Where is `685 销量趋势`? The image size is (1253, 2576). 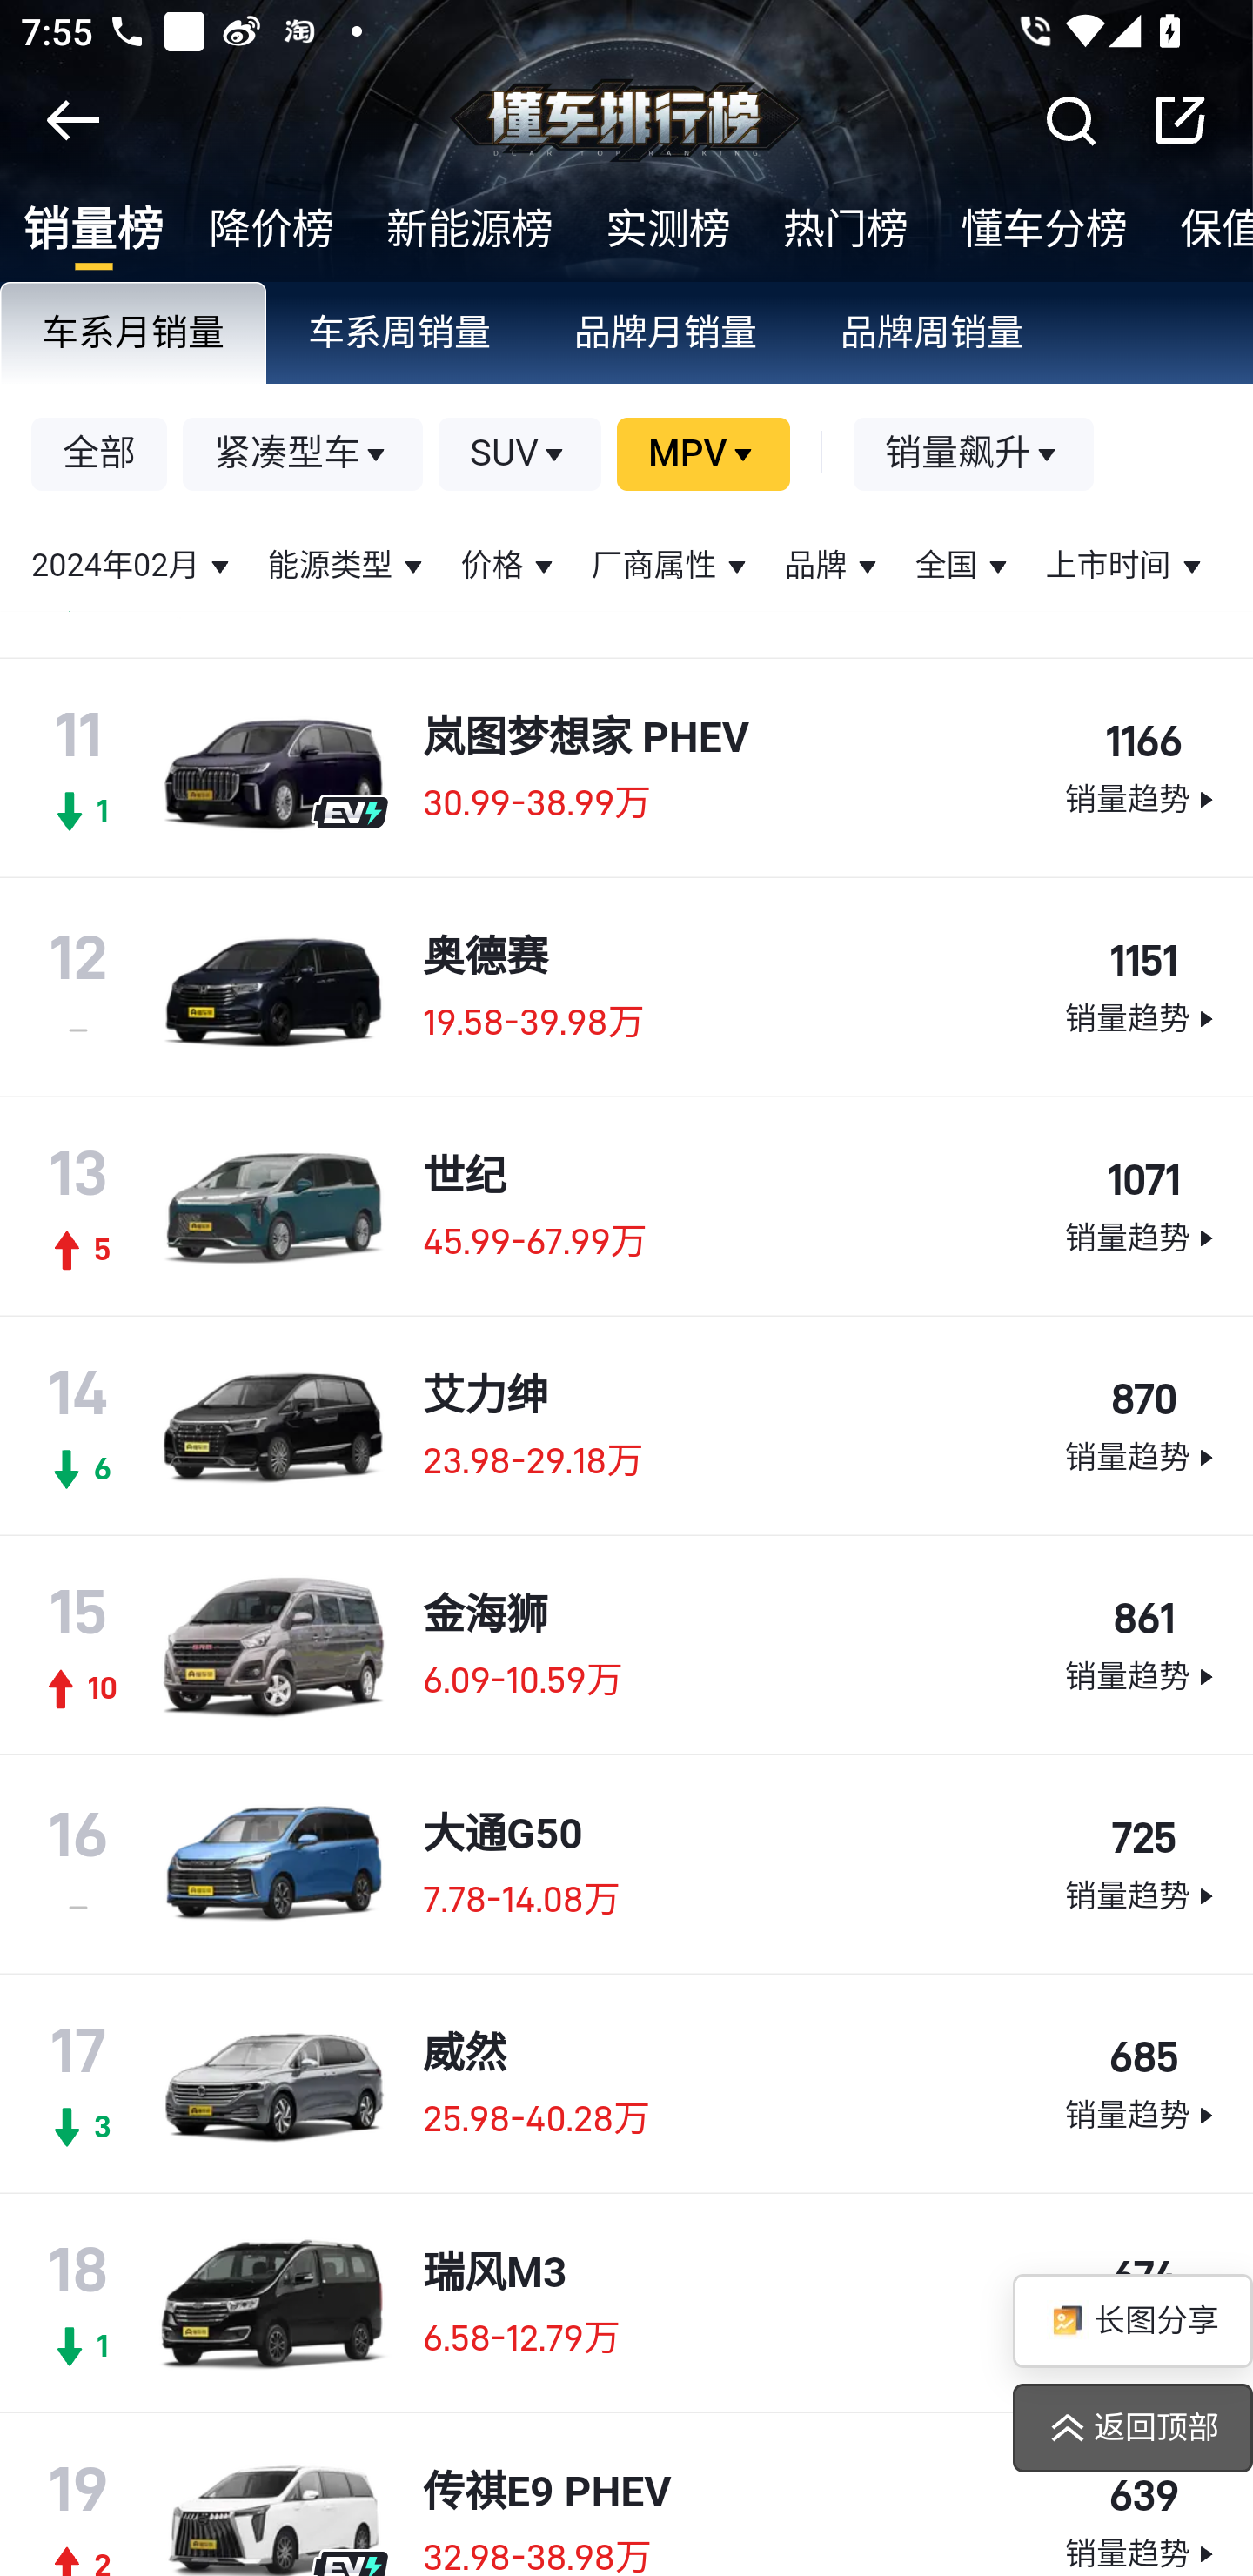 685 销量趋势 is located at coordinates (1142, 2086).